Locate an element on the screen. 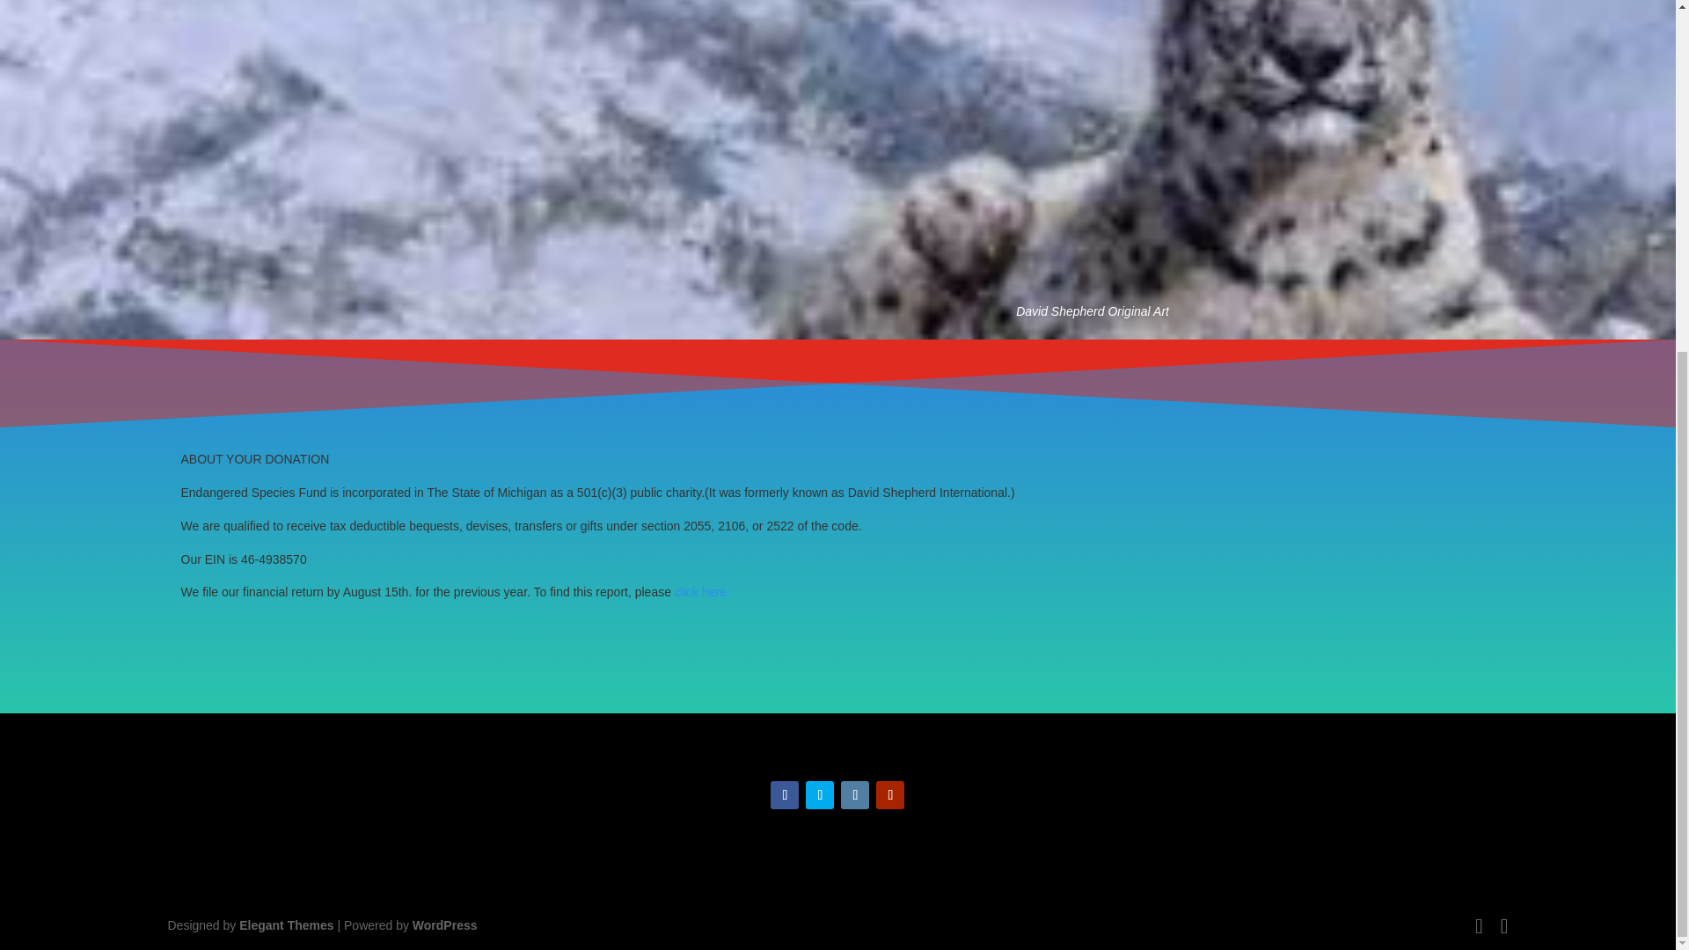  click here. is located at coordinates (702, 592).